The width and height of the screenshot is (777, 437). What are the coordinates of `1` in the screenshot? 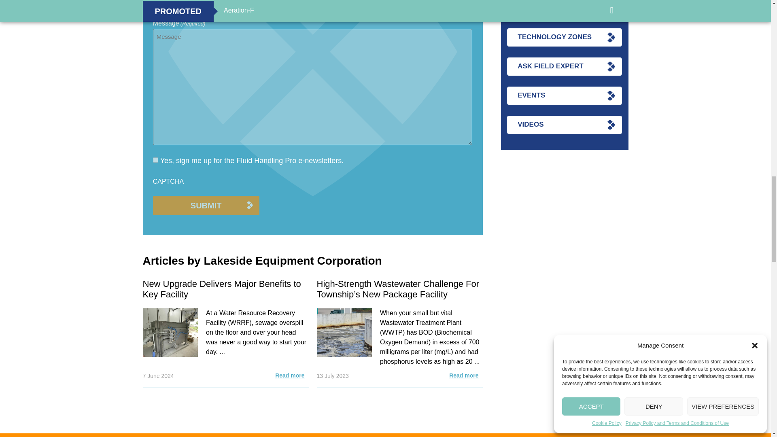 It's located at (155, 159).